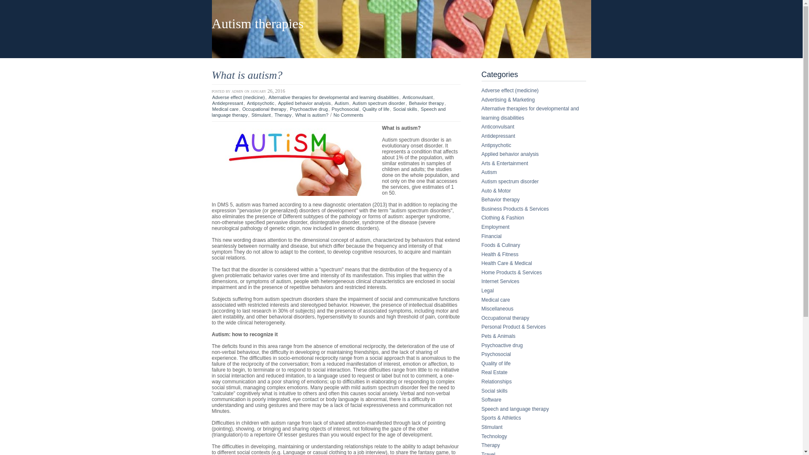  What do you see at coordinates (376, 109) in the screenshot?
I see `Quality of life` at bounding box center [376, 109].